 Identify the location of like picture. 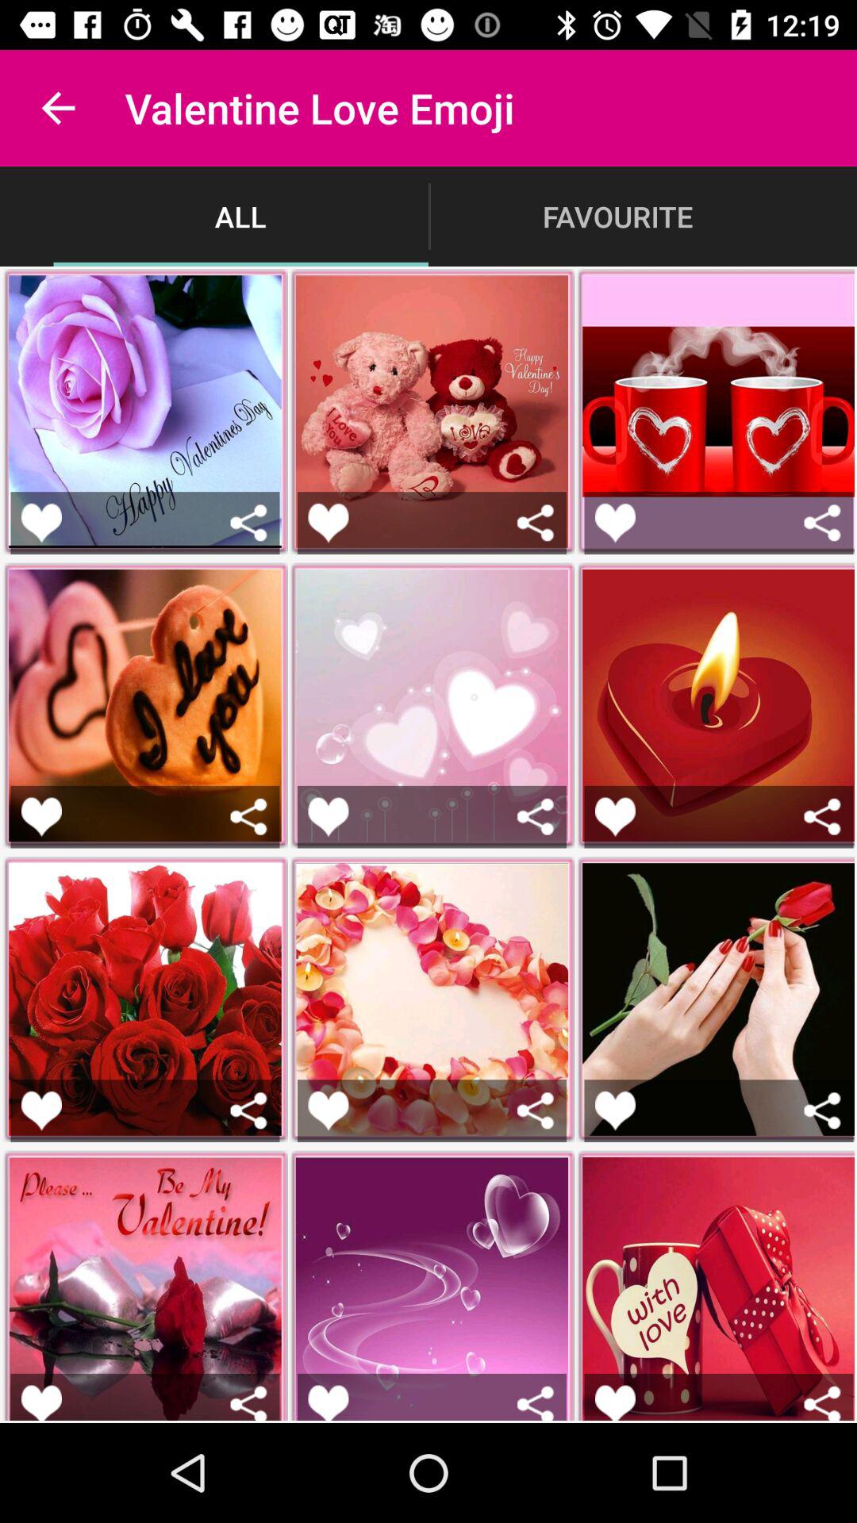
(329, 1111).